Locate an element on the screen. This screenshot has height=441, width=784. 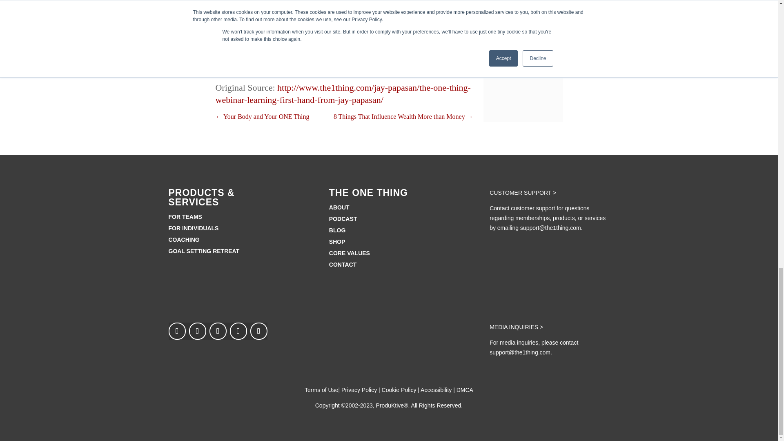
FOR INDIVIDUALS is located at coordinates (194, 228).